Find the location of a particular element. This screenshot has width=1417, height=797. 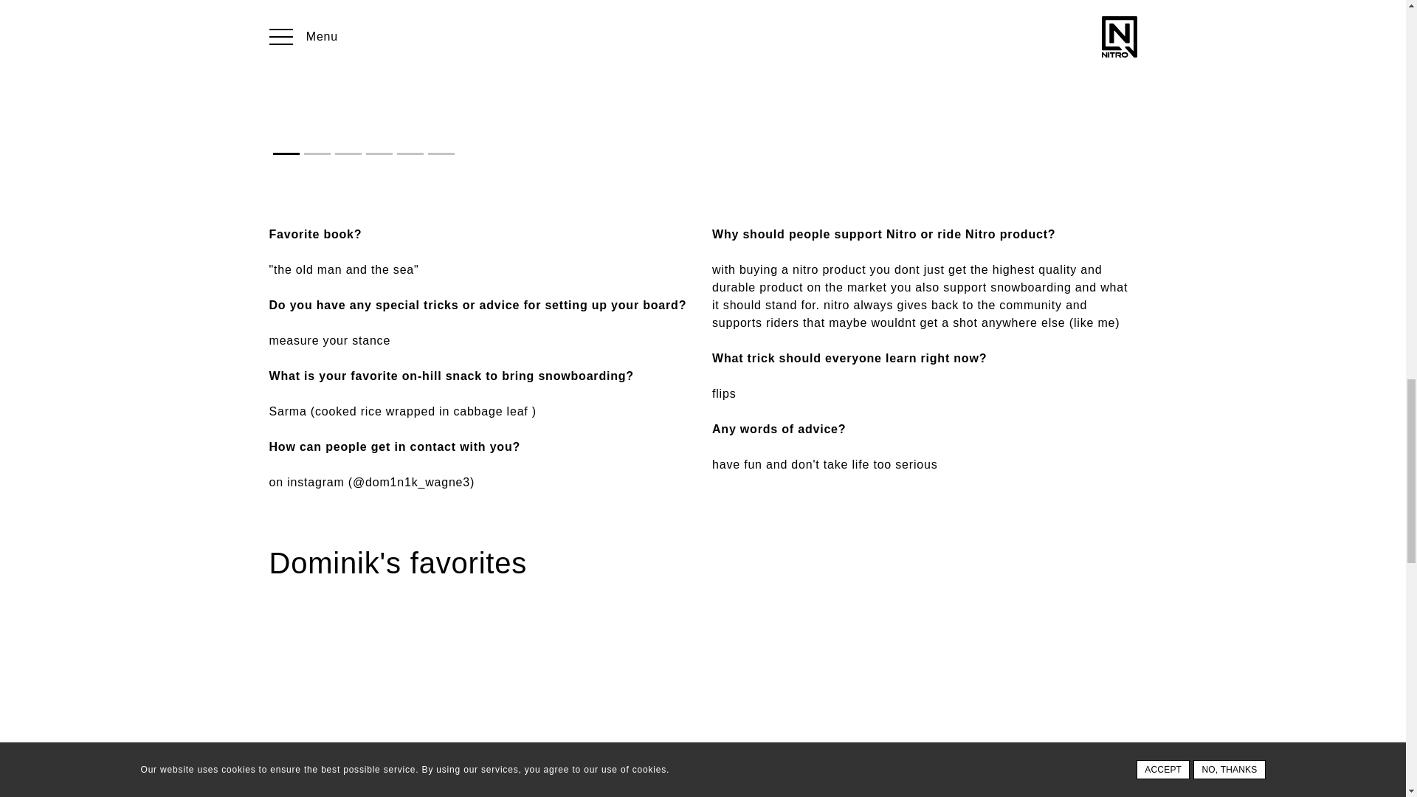

1 is located at coordinates (286, 153).